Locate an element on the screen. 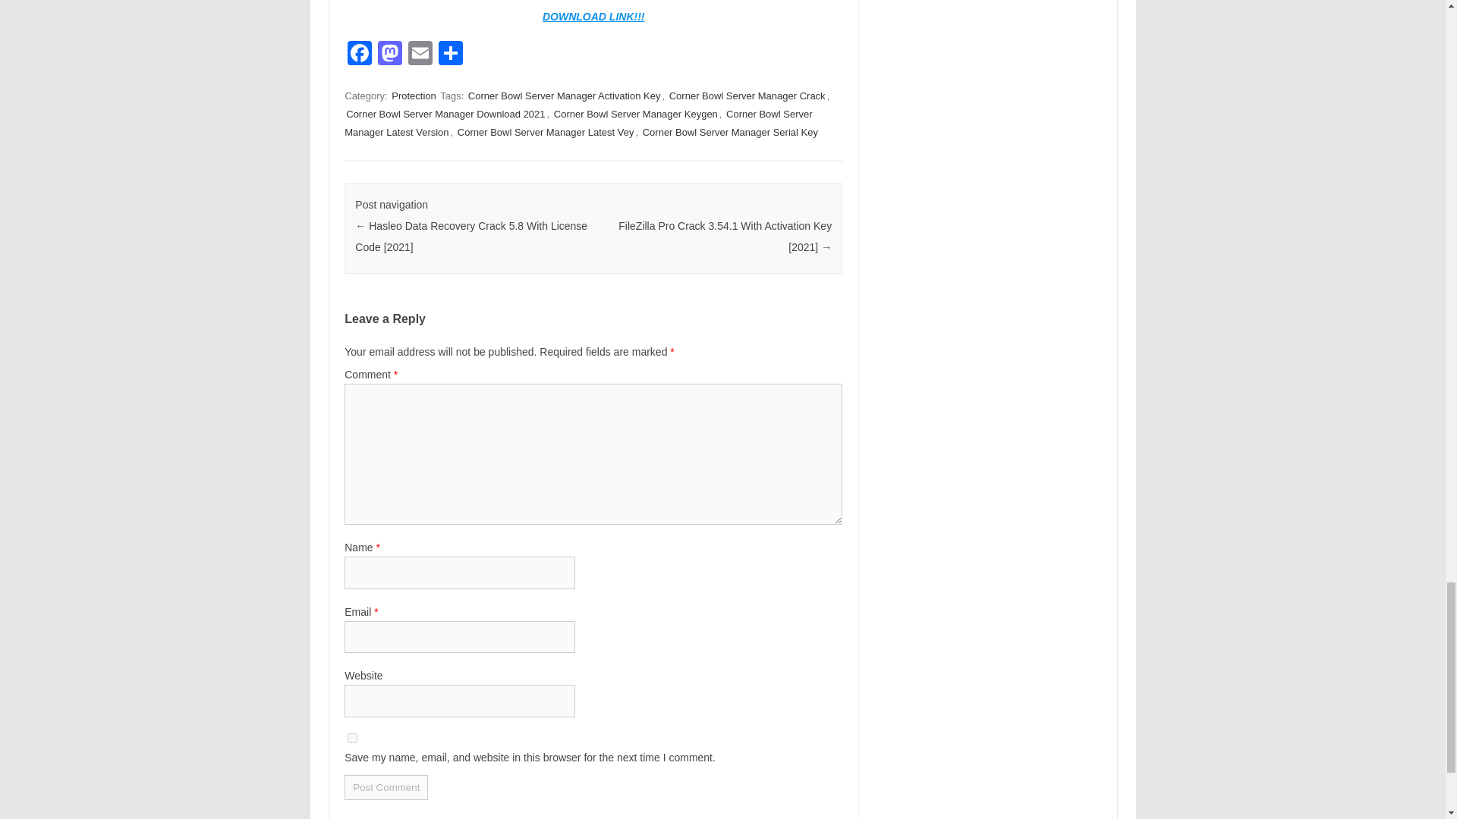 Image resolution: width=1457 pixels, height=819 pixels. Email is located at coordinates (420, 55).